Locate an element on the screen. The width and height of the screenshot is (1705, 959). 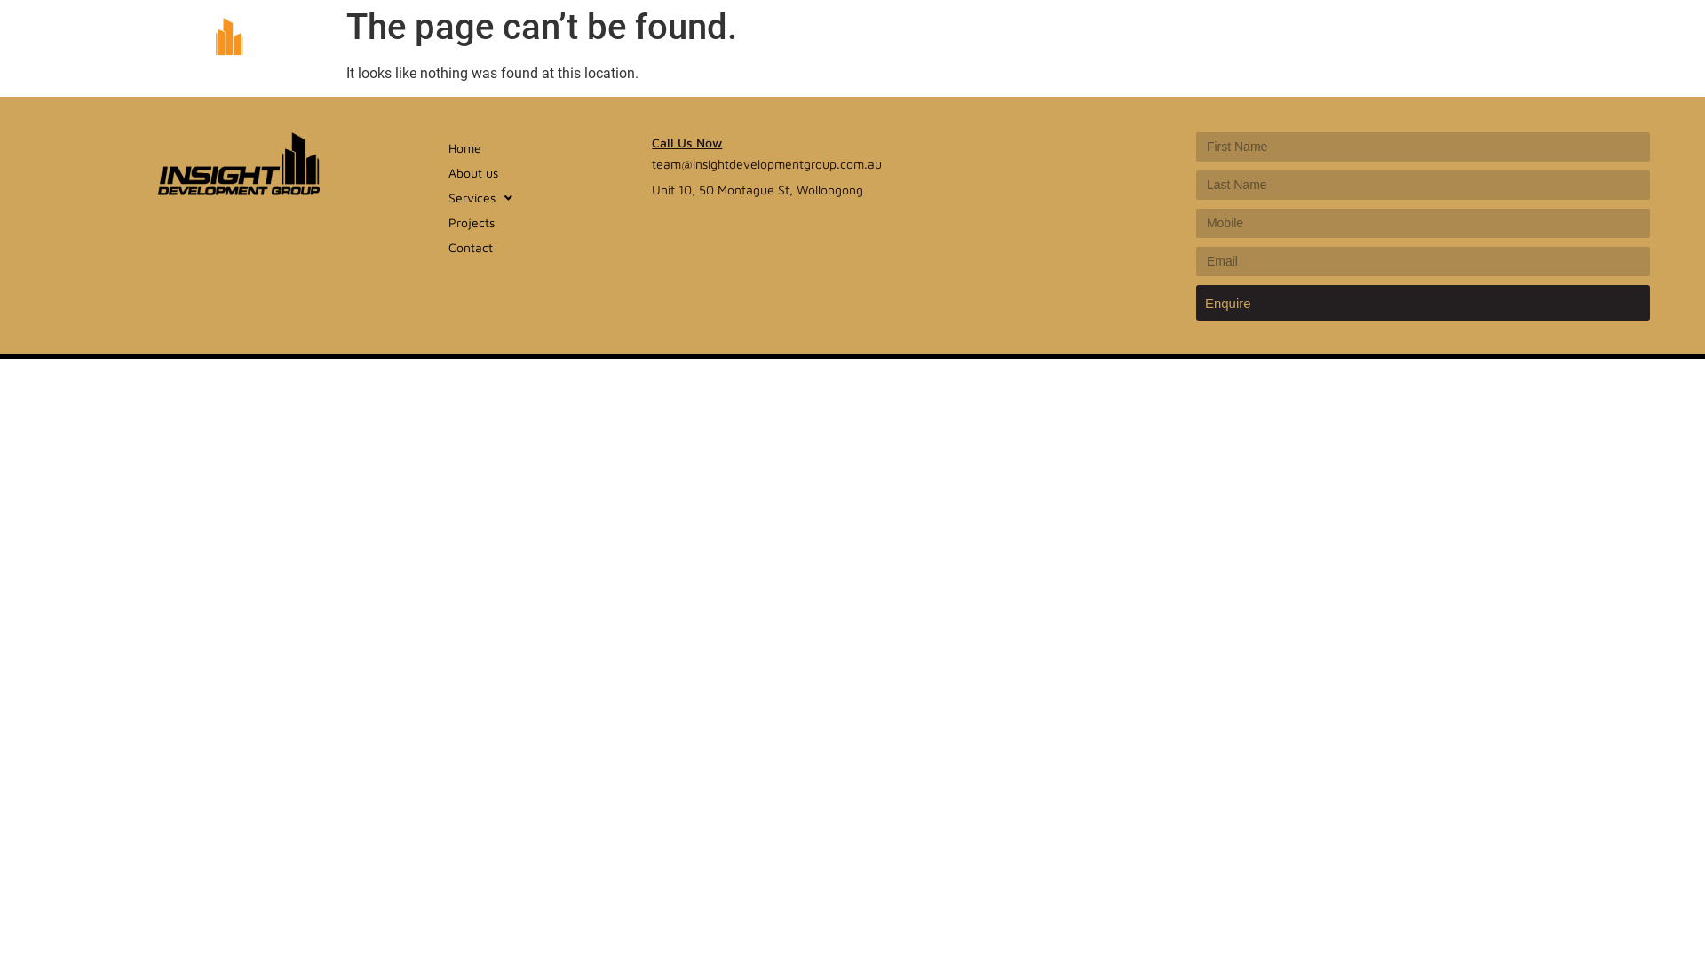
Contact is located at coordinates (1383, 40).